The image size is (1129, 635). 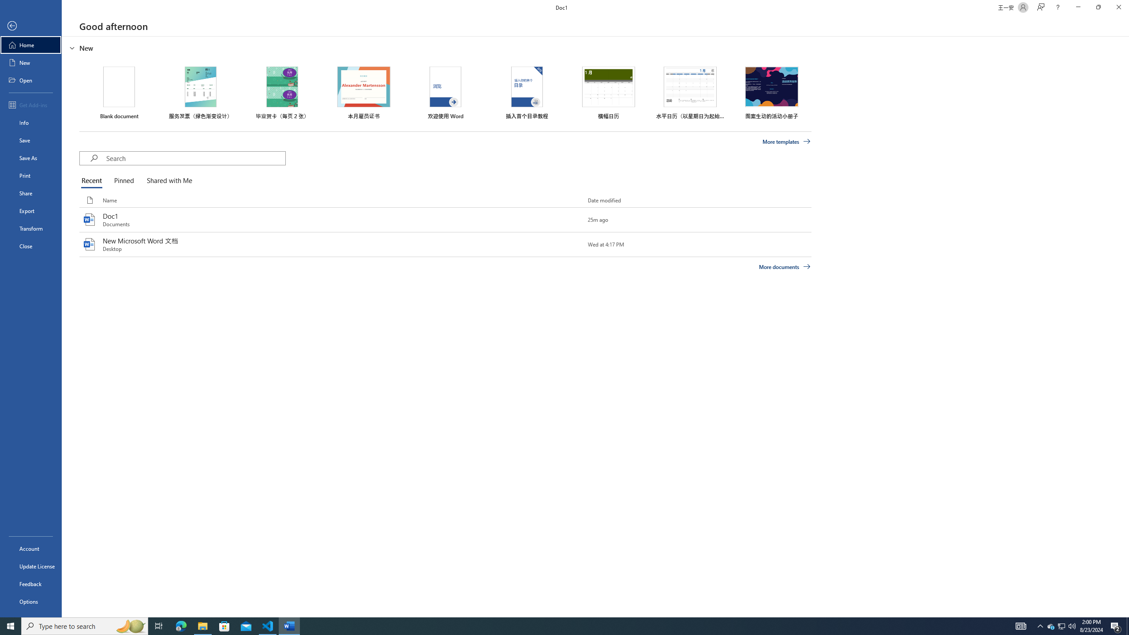 What do you see at coordinates (31, 228) in the screenshot?
I see `Transform` at bounding box center [31, 228].